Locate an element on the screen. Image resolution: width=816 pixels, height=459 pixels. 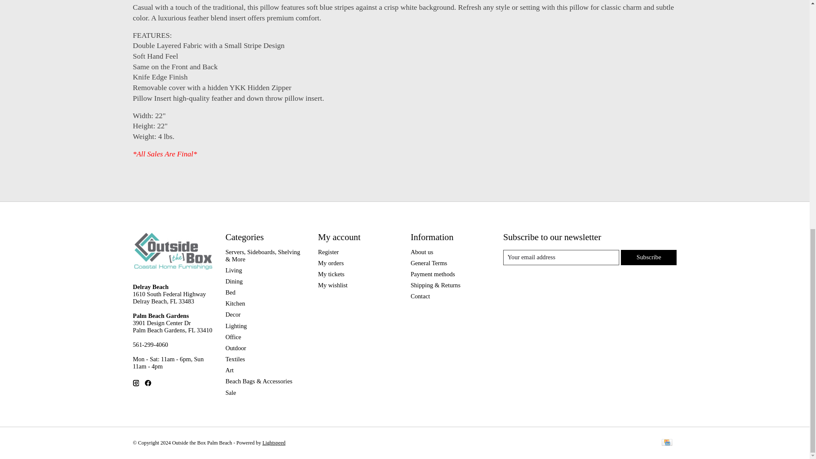
My tickets is located at coordinates (331, 274).